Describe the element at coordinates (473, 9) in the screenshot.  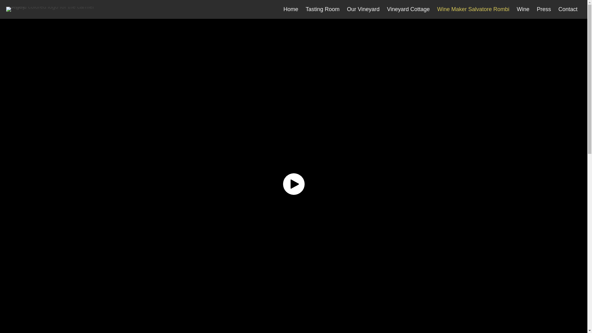
I see `Wine Maker Salvatore Rombi` at that location.